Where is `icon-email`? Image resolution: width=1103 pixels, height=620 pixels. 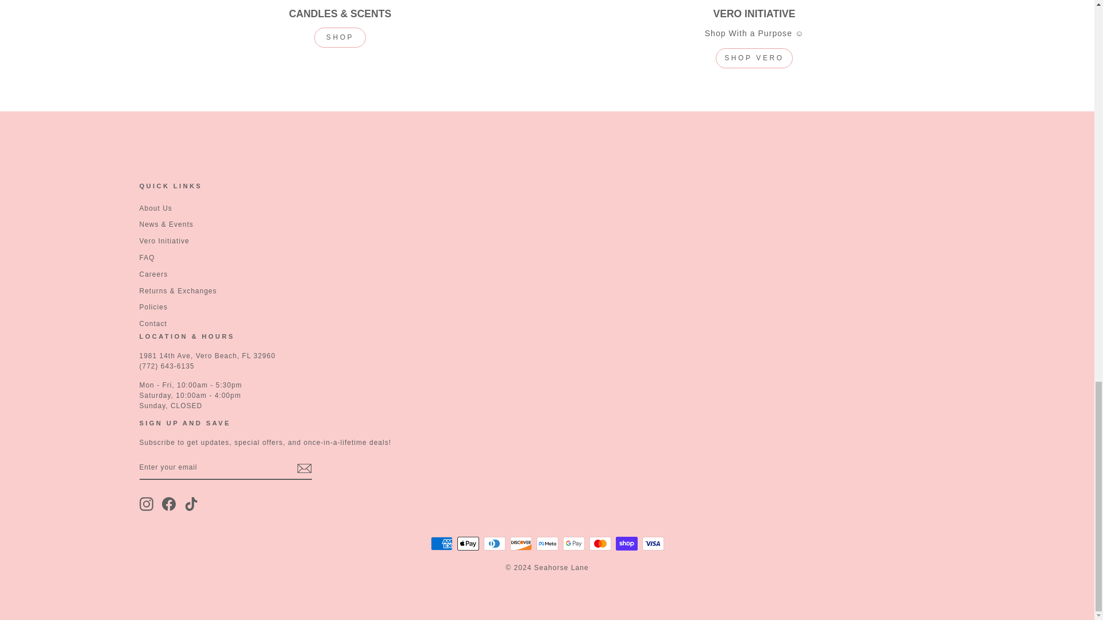
icon-email is located at coordinates (303, 468).